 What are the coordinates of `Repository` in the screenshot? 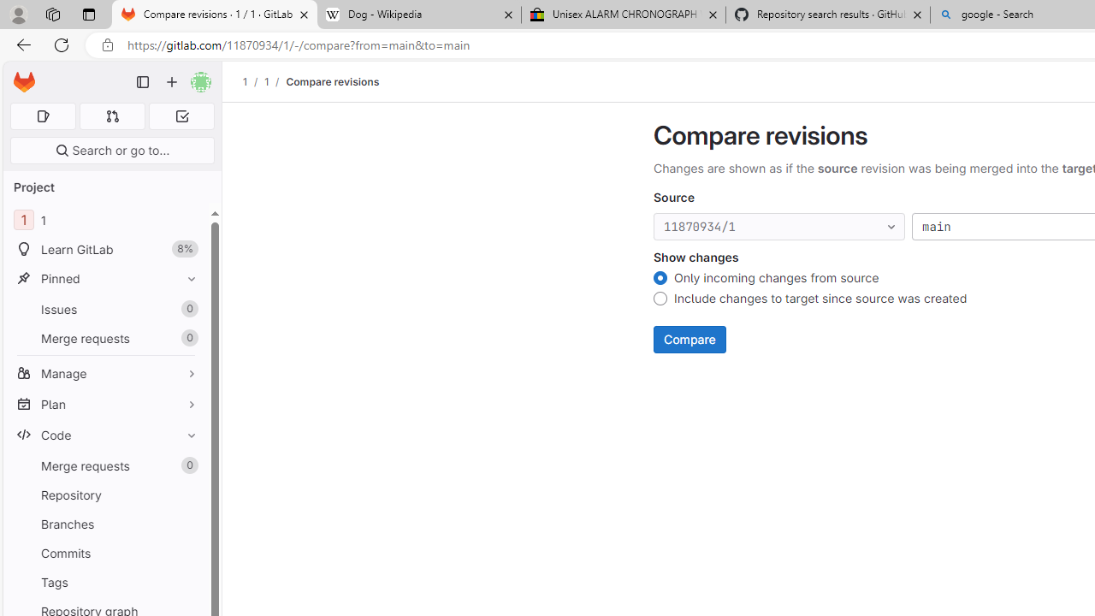 It's located at (106, 495).